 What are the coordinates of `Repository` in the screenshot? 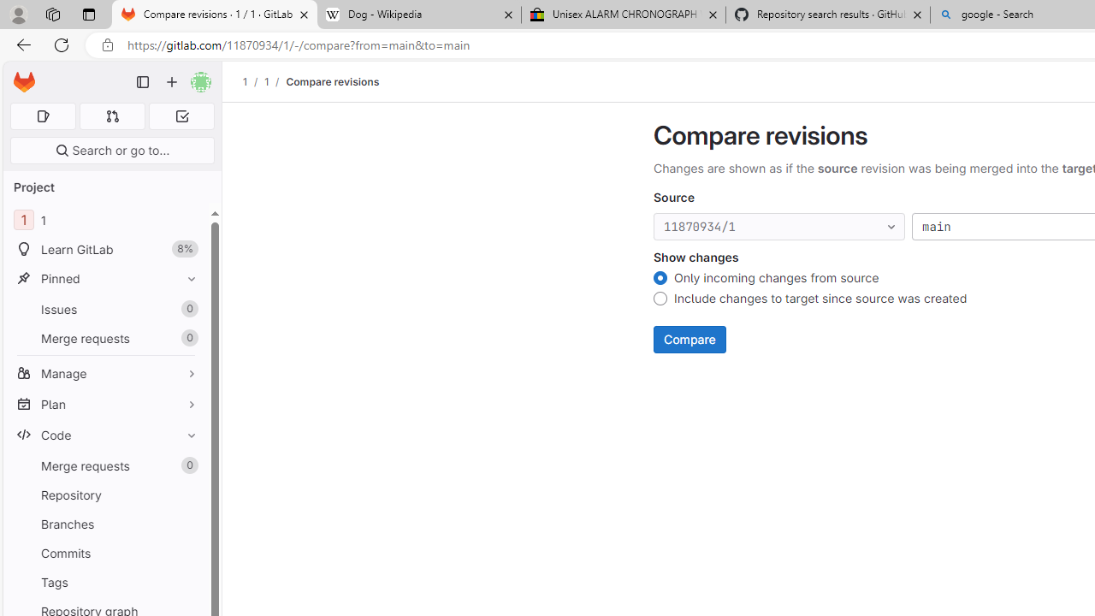 It's located at (106, 495).